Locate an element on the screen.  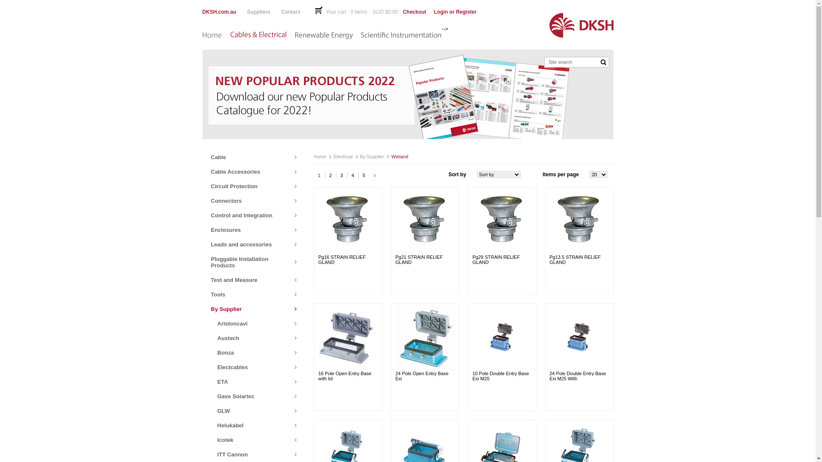
Enclosures is located at coordinates (253, 230).